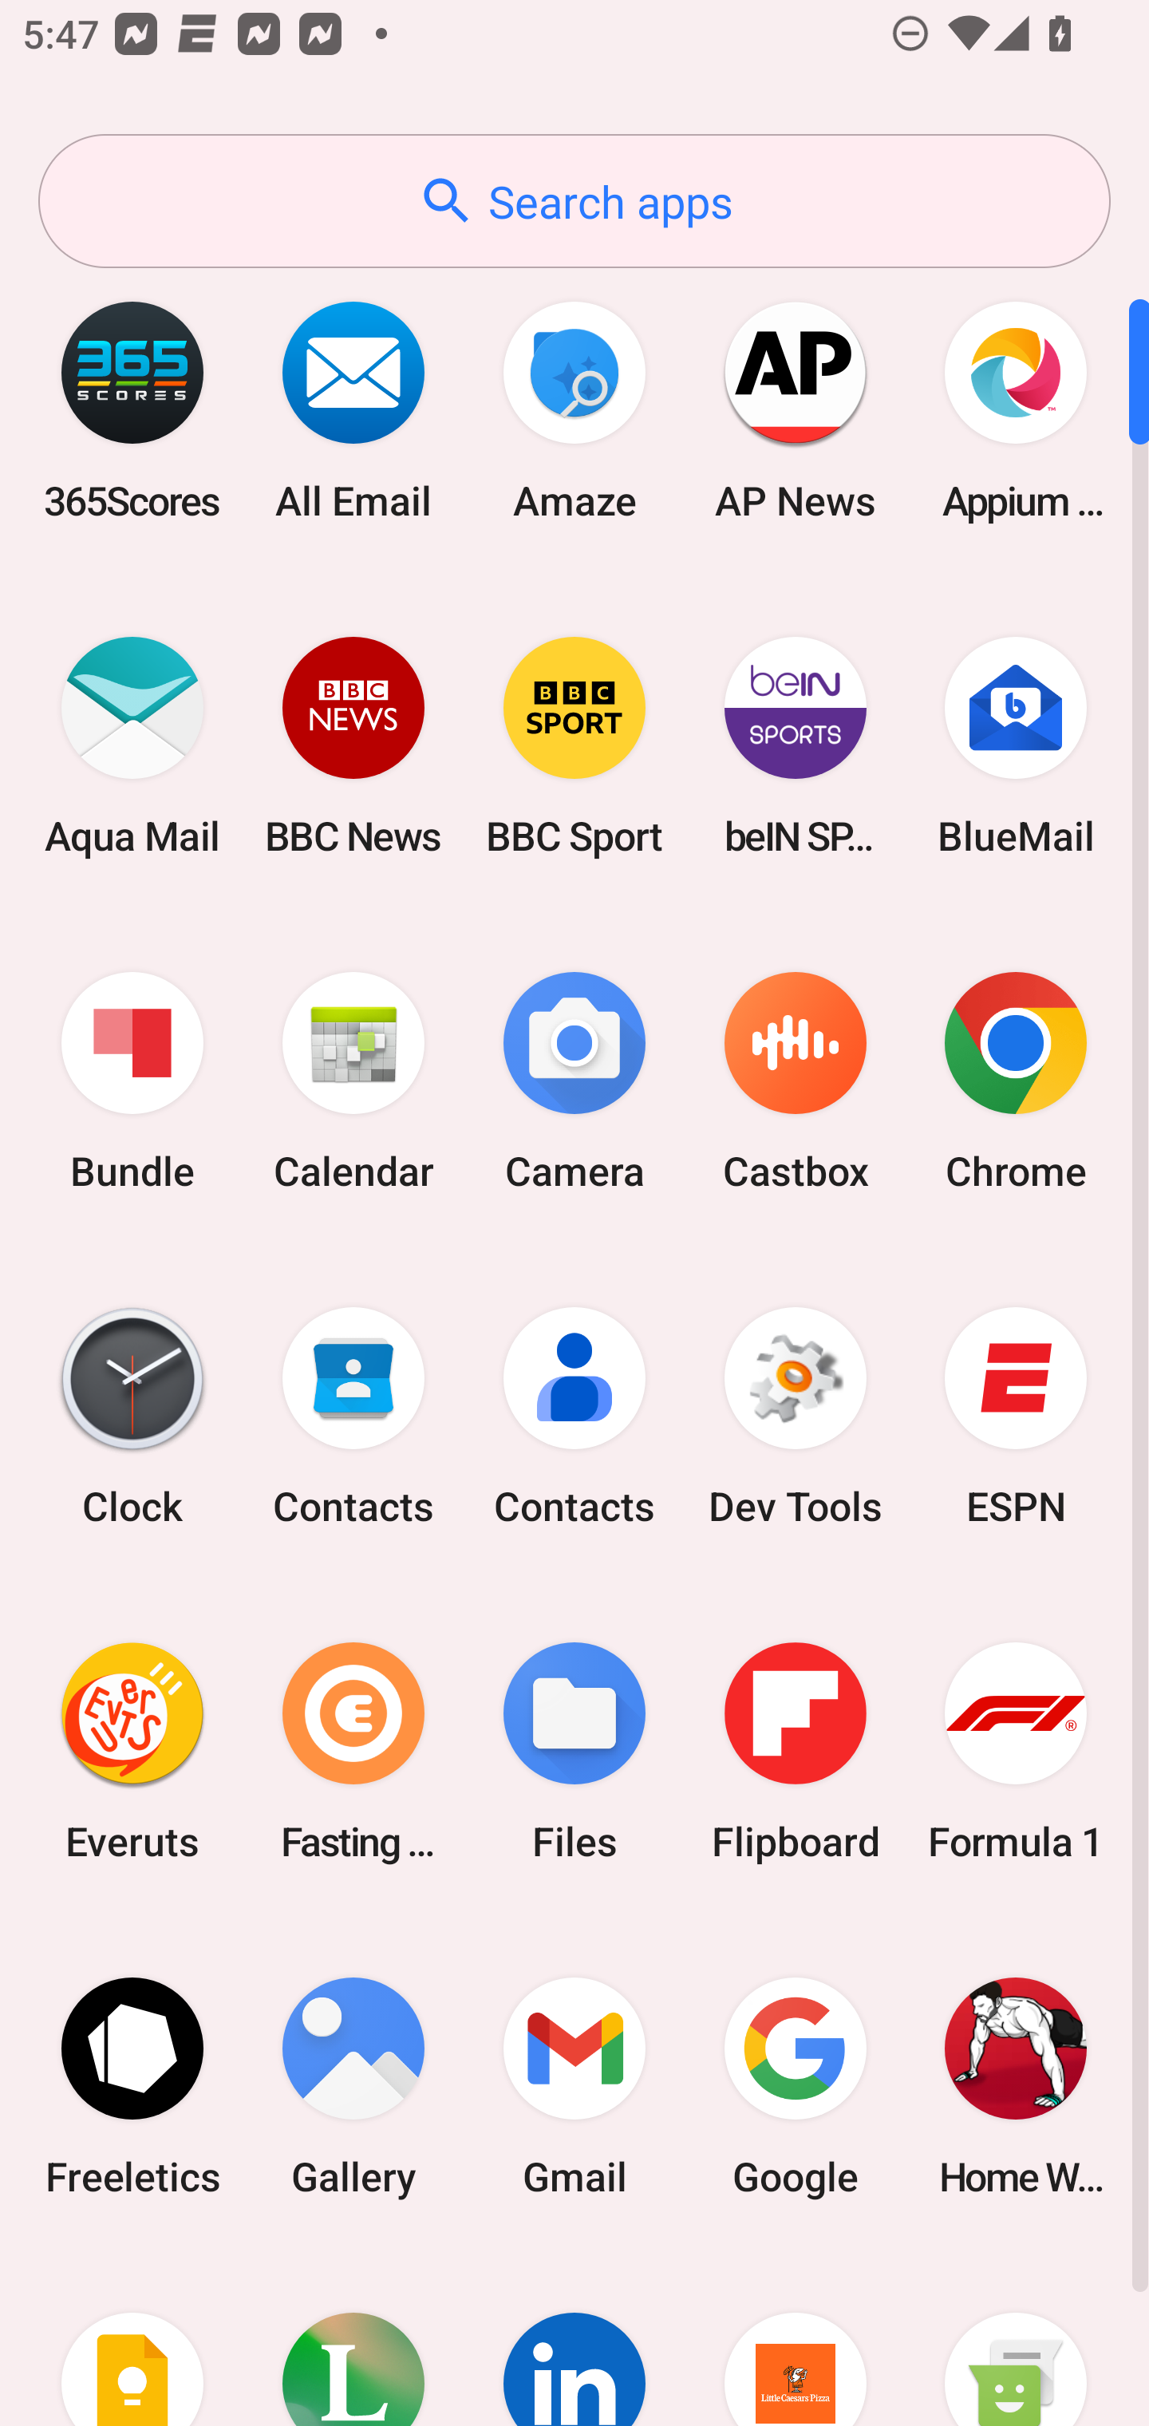 The height and width of the screenshot is (2426, 1149). I want to click on Keep Notes, so click(132, 2340).